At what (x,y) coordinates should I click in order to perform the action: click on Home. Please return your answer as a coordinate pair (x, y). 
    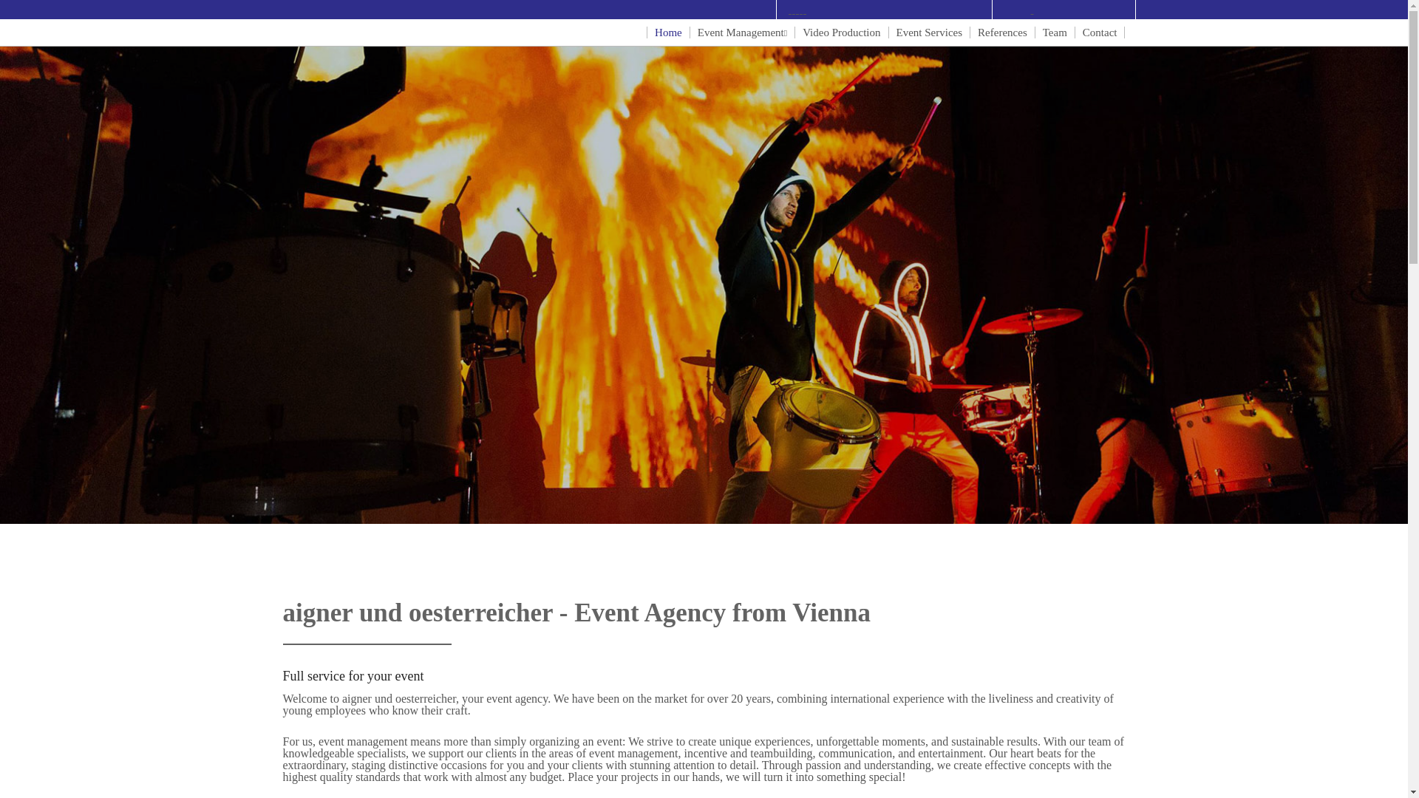
    Looking at the image, I should click on (668, 32).